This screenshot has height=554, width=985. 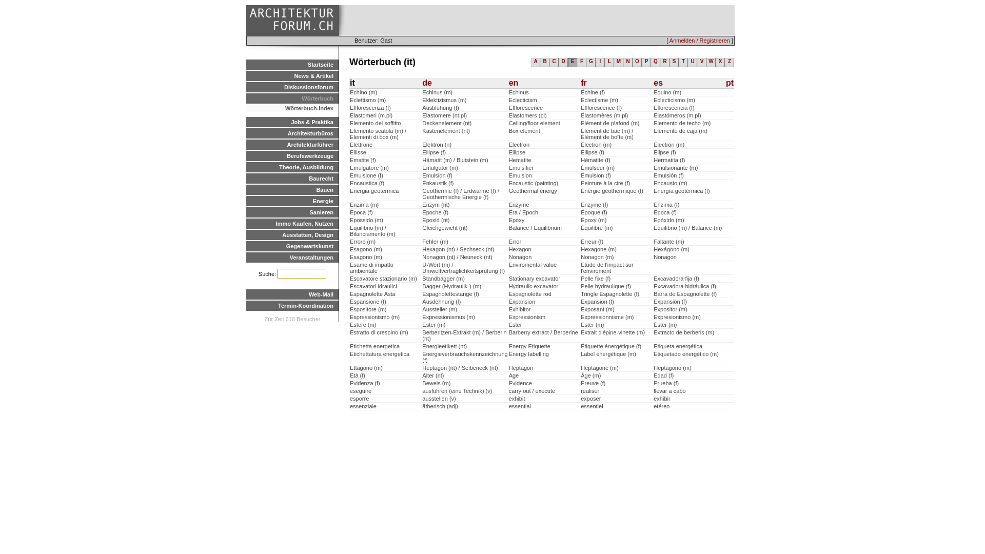 I want to click on I, so click(x=600, y=63).